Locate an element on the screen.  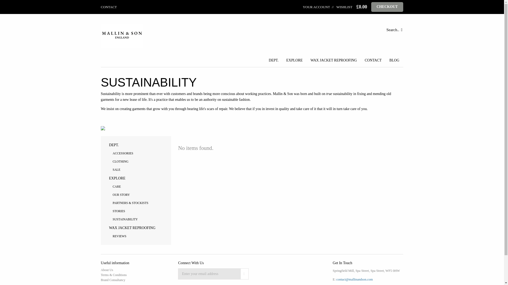
CONTACT is located at coordinates (108, 7).